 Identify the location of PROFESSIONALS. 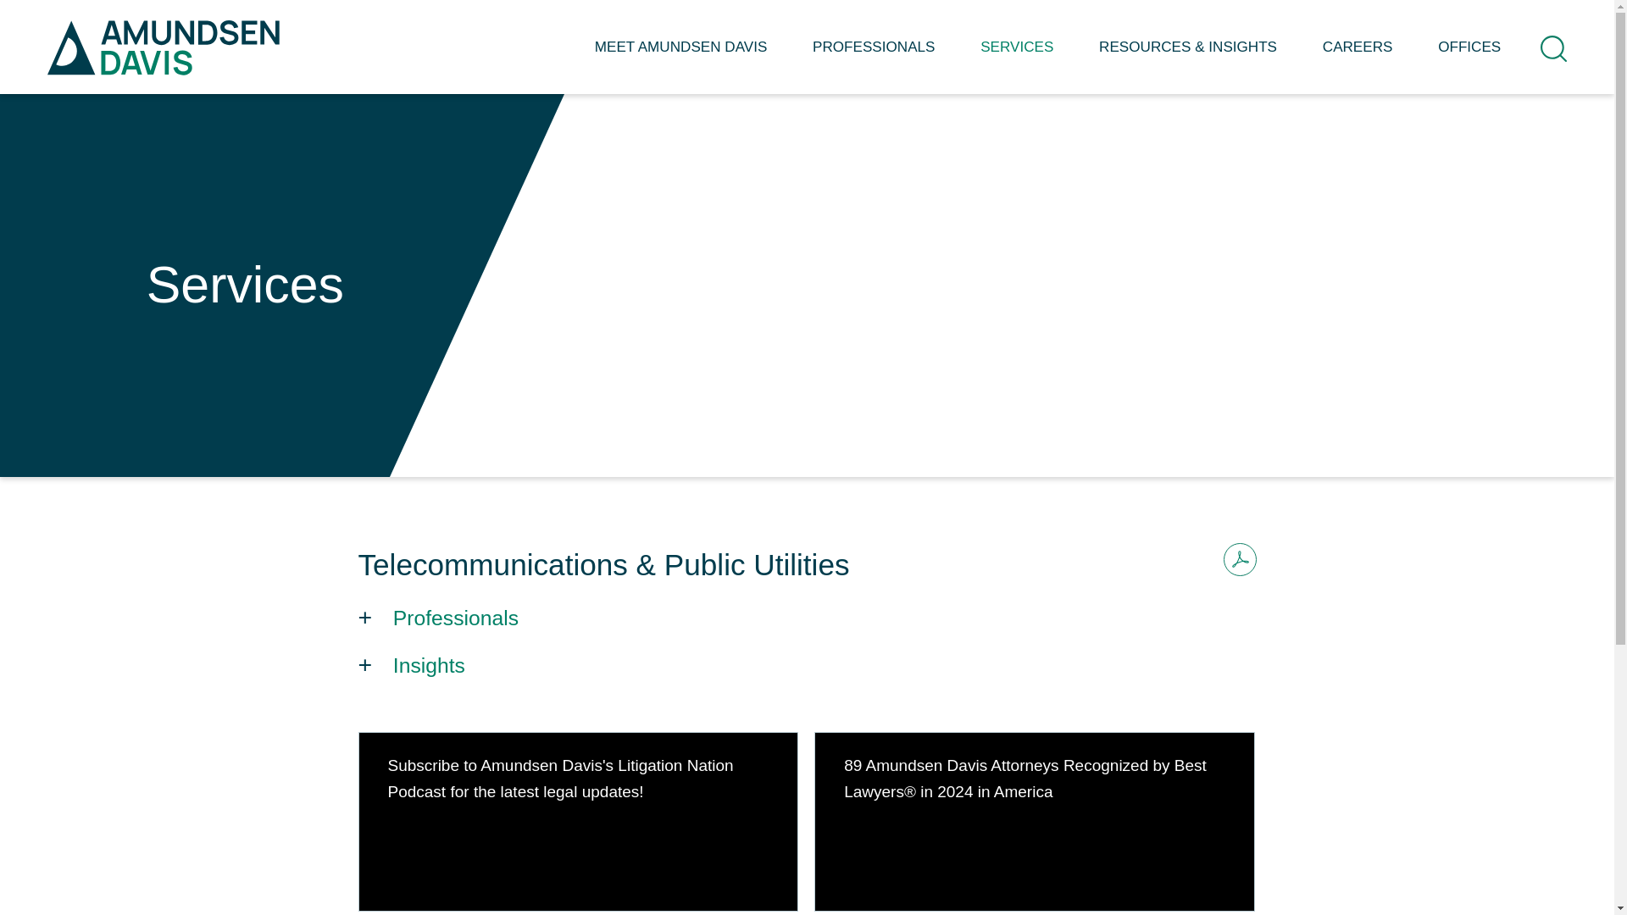
(873, 59).